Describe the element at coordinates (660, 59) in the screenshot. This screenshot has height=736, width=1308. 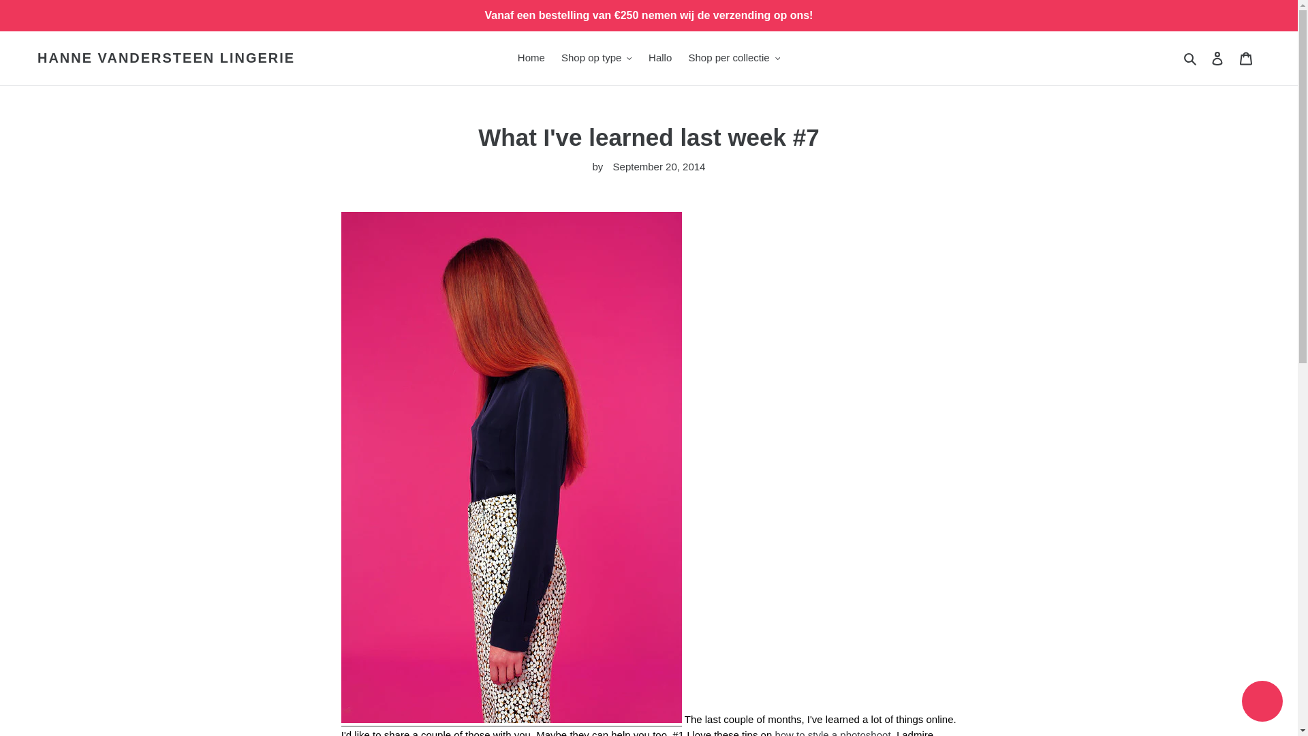
I see `Hallo` at that location.